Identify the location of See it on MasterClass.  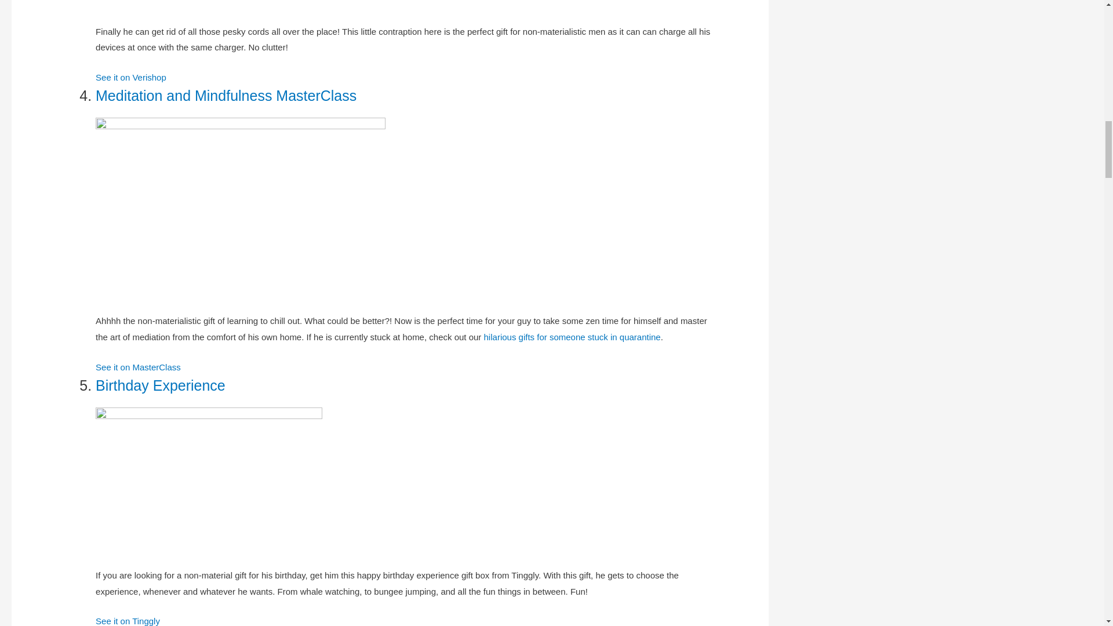
(138, 367).